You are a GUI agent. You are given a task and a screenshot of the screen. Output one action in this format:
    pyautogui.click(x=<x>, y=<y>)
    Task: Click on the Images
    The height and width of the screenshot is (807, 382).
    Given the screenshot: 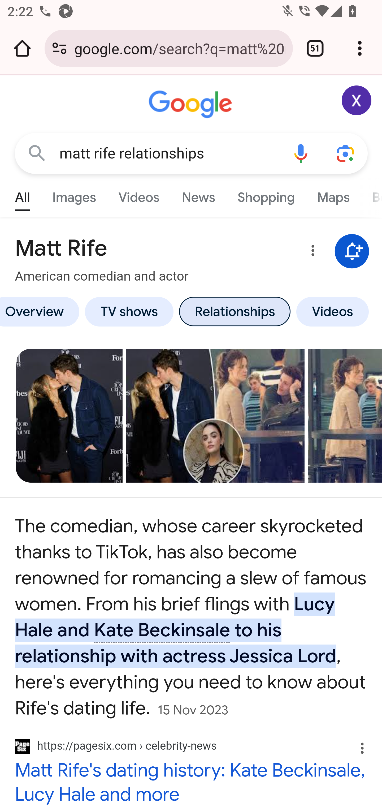 What is the action you would take?
    pyautogui.click(x=74, y=195)
    